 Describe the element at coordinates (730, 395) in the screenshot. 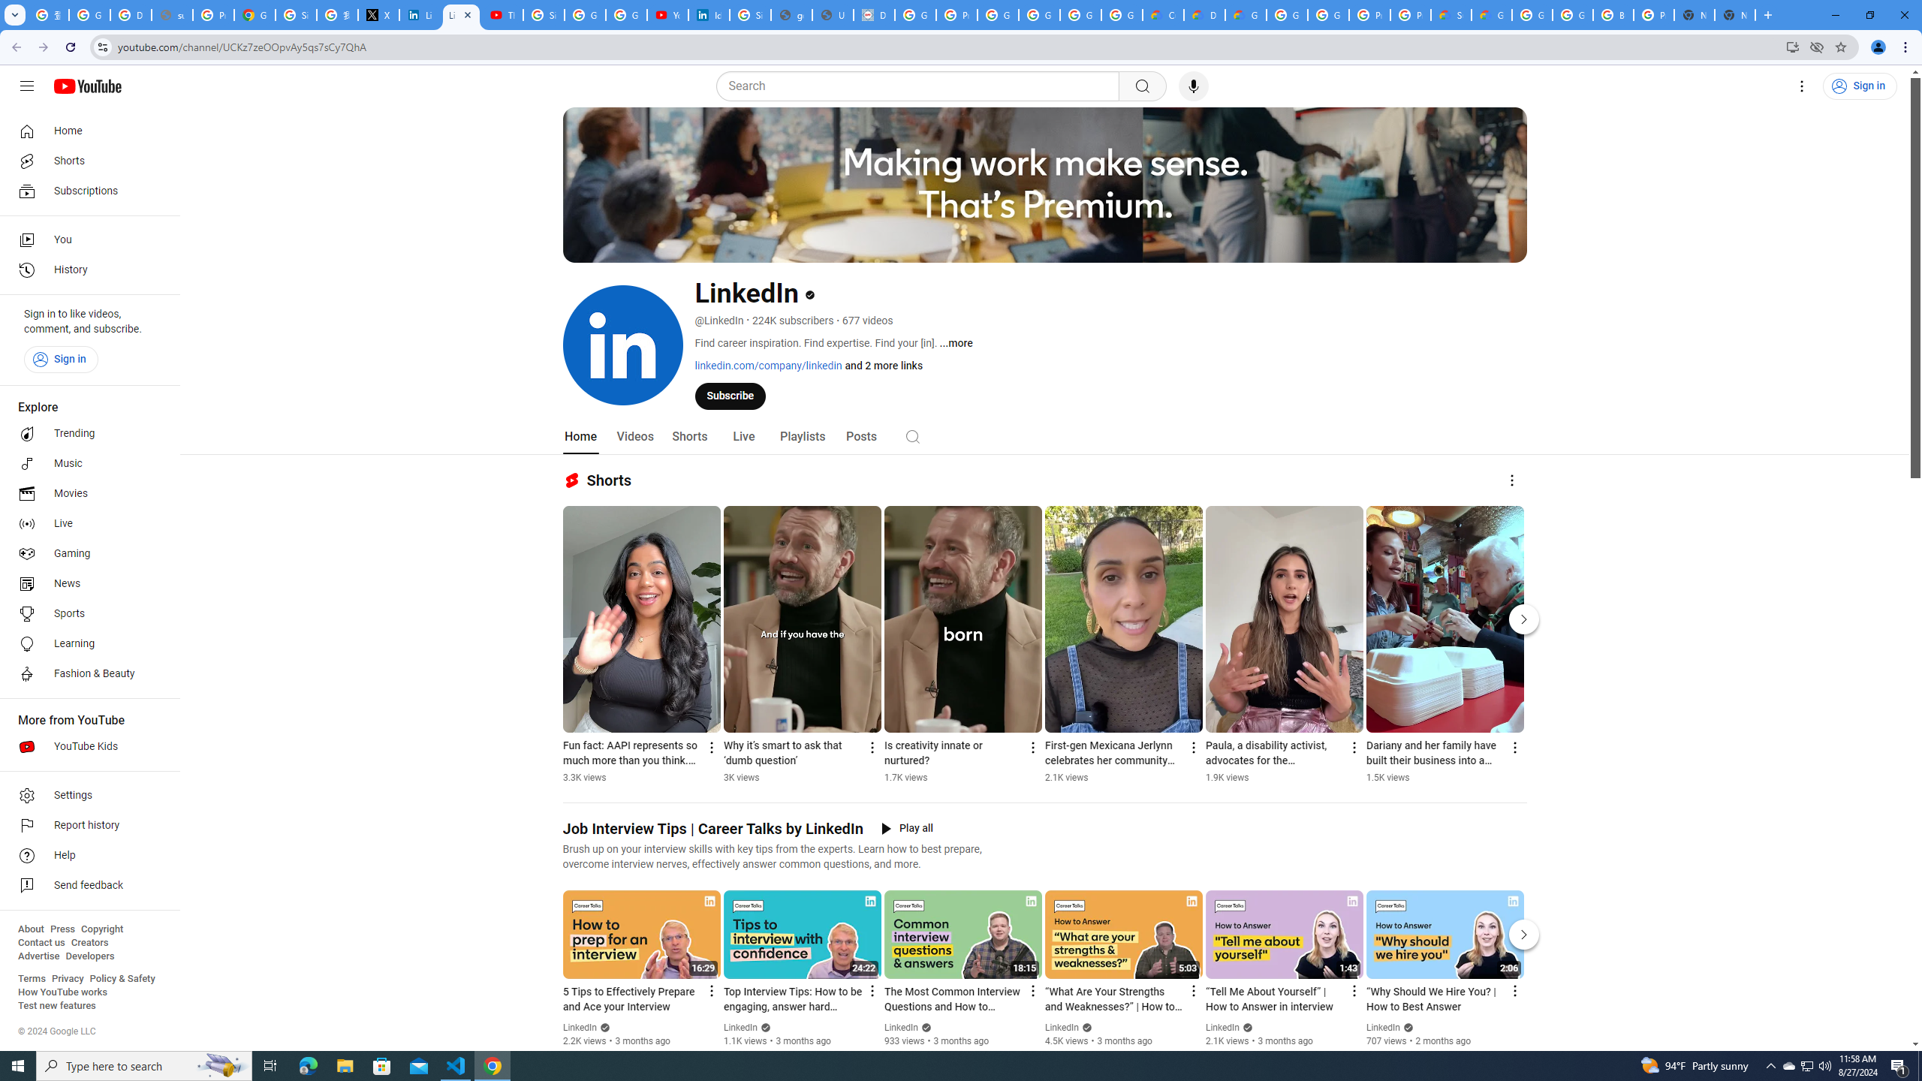

I see `Subscribe` at that location.